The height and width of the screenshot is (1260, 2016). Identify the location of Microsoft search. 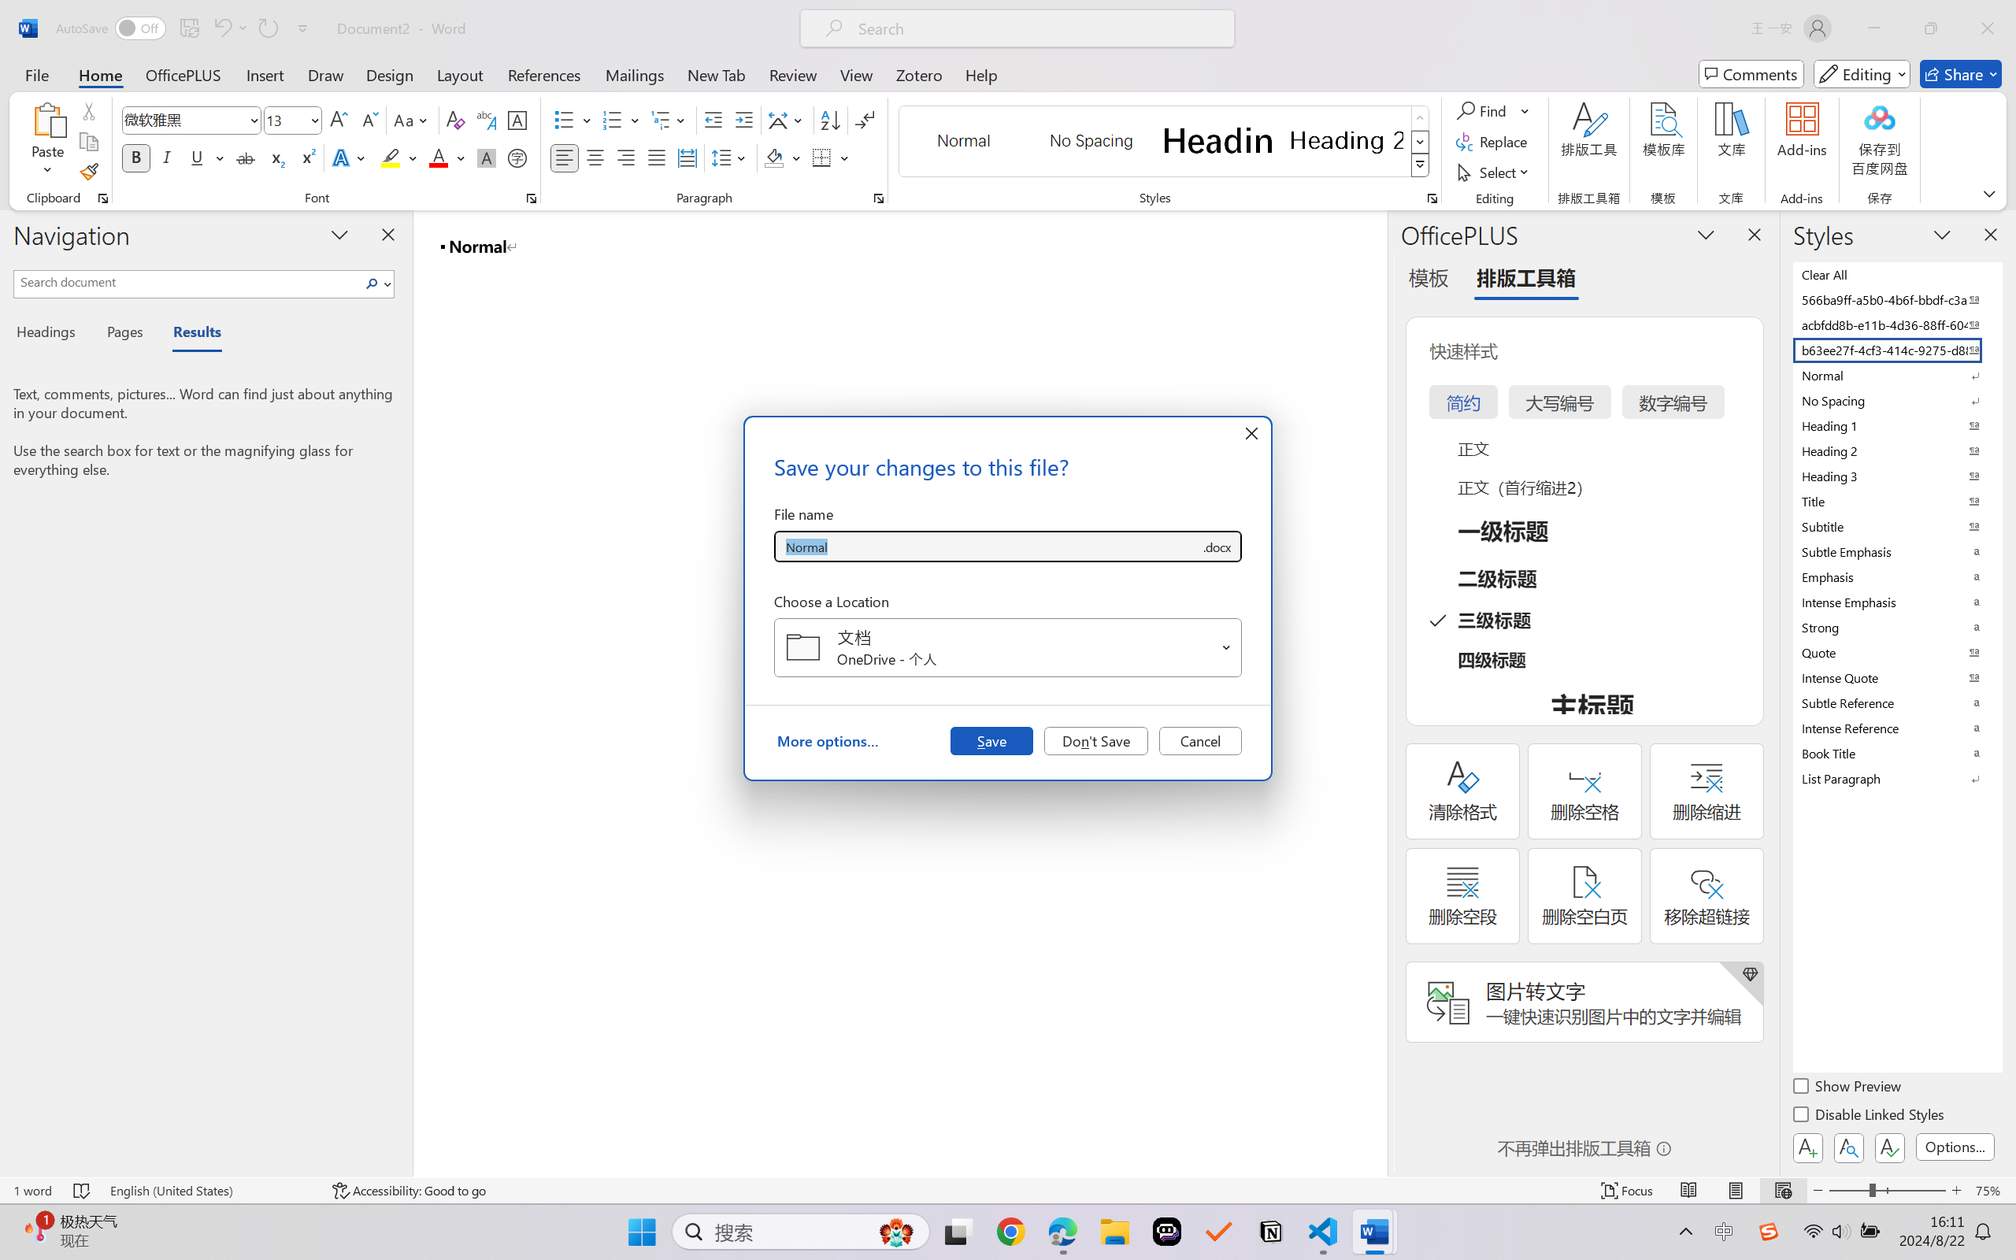
(1038, 28).